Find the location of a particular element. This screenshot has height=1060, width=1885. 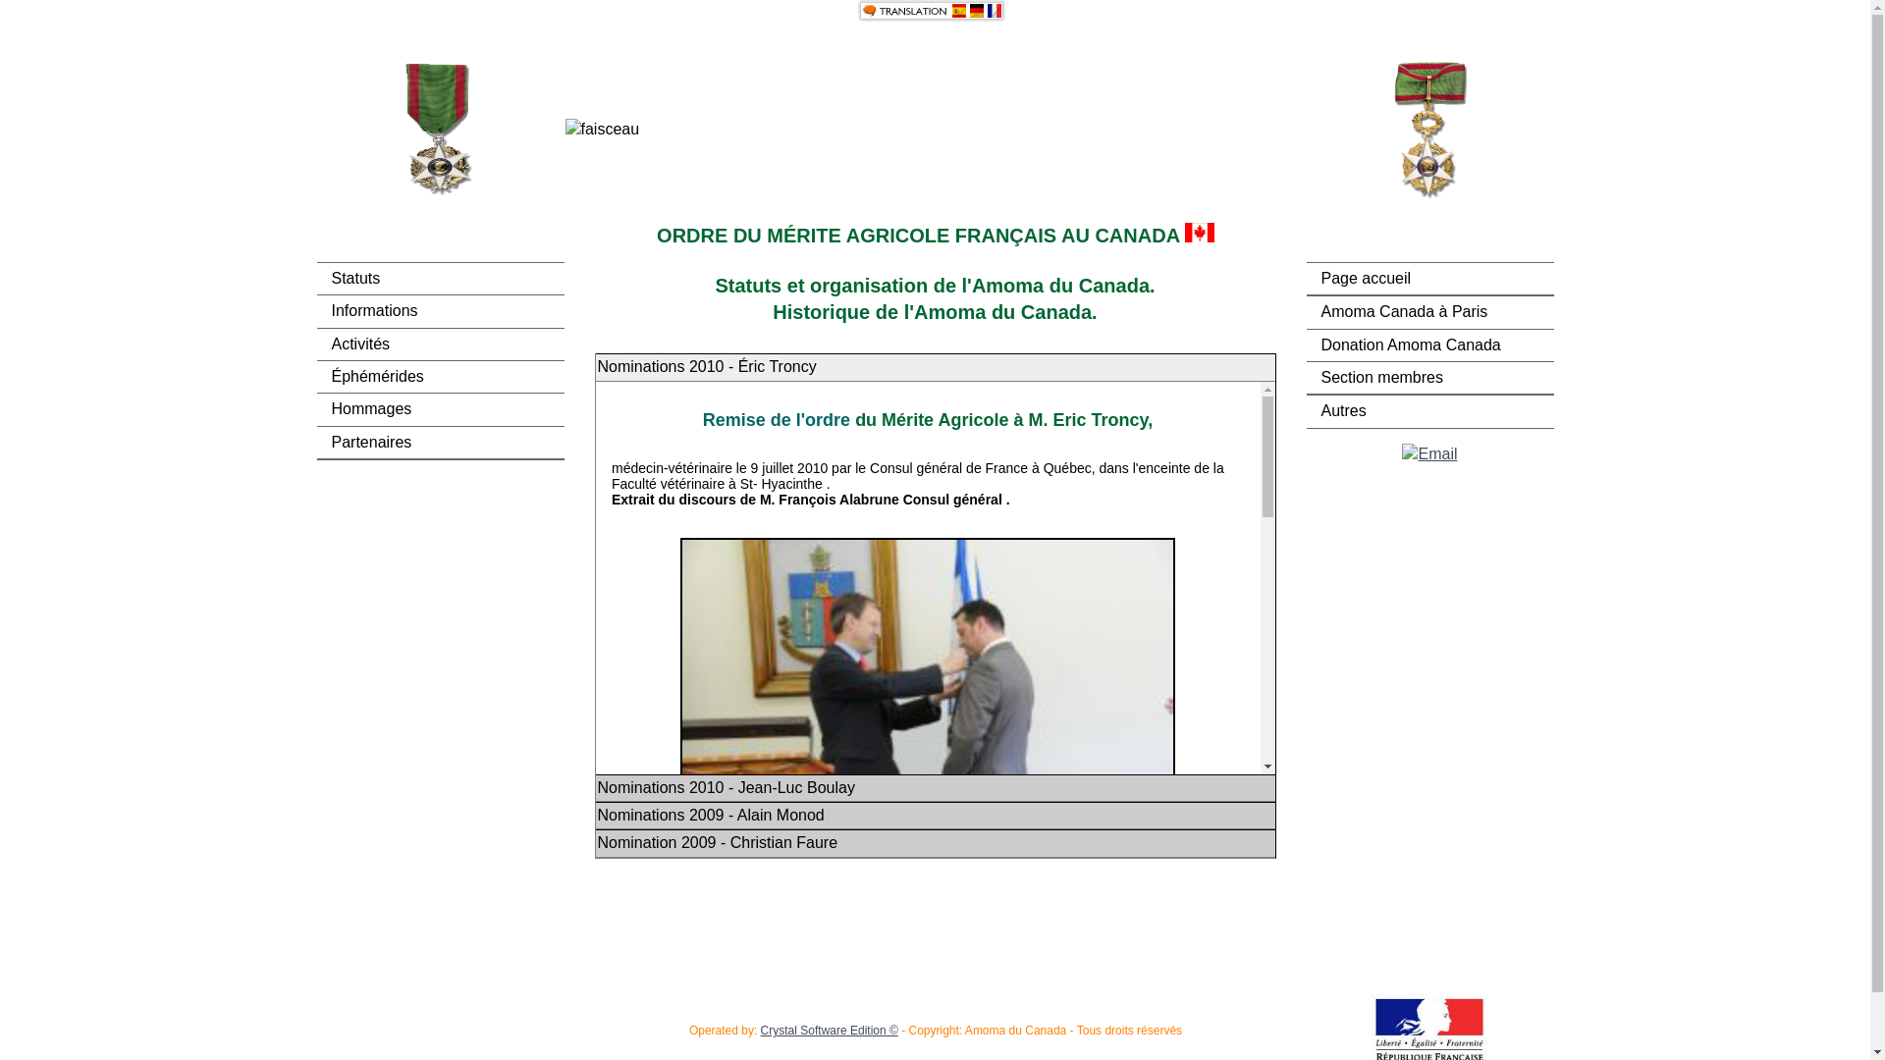

Hommages is located at coordinates (440, 409).